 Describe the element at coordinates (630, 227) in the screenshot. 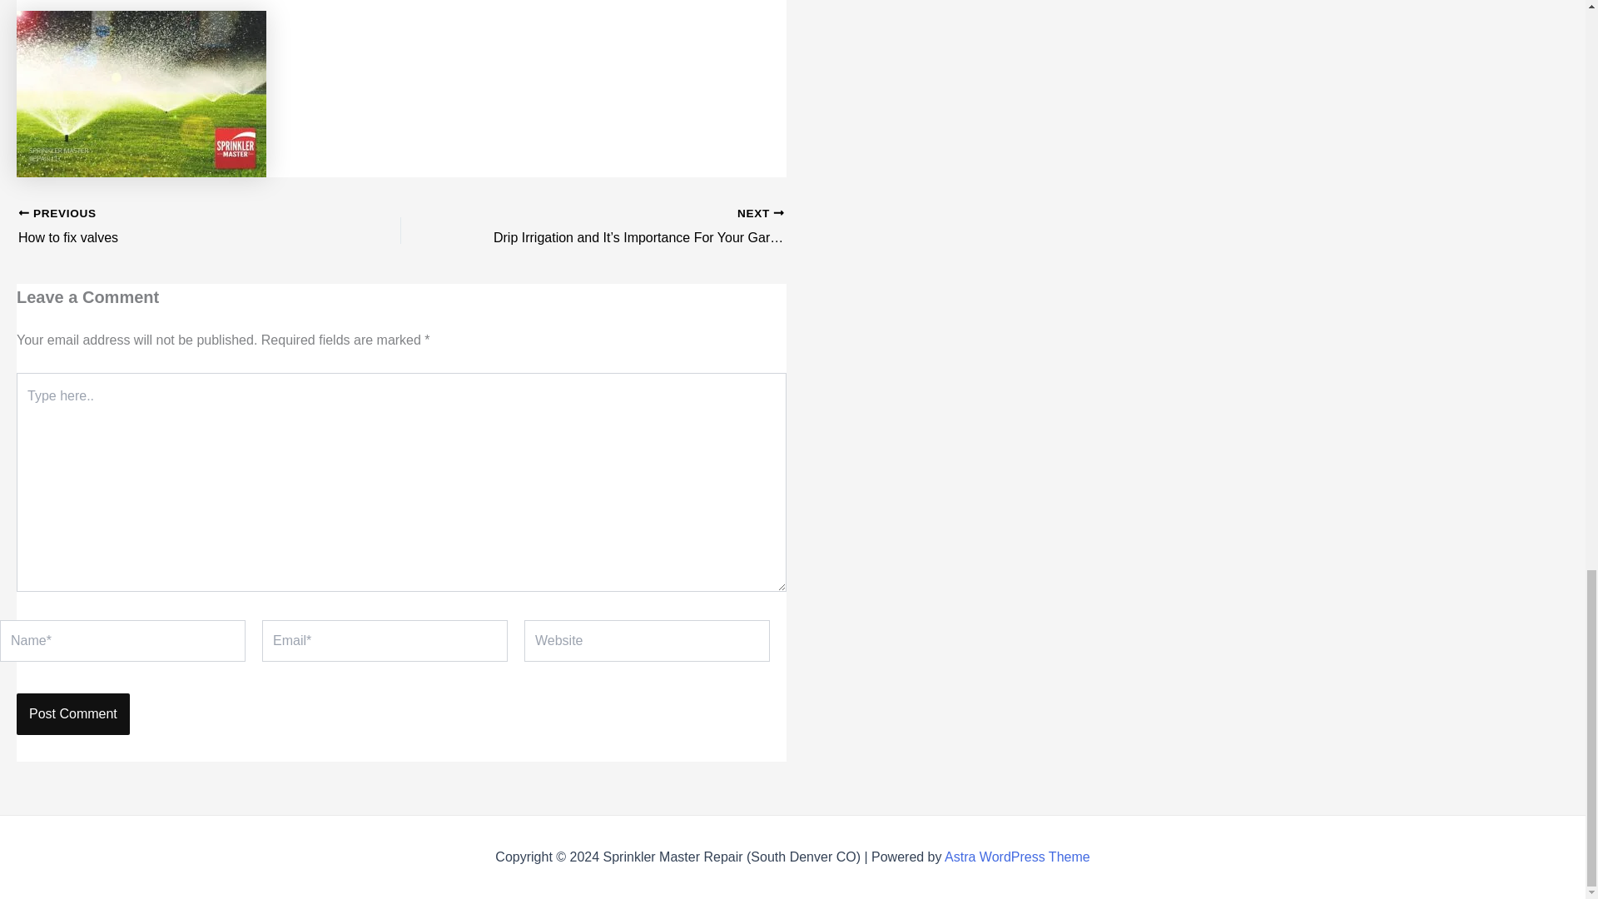

I see `Drip Irrigation and It's Importance For Your Garden` at that location.